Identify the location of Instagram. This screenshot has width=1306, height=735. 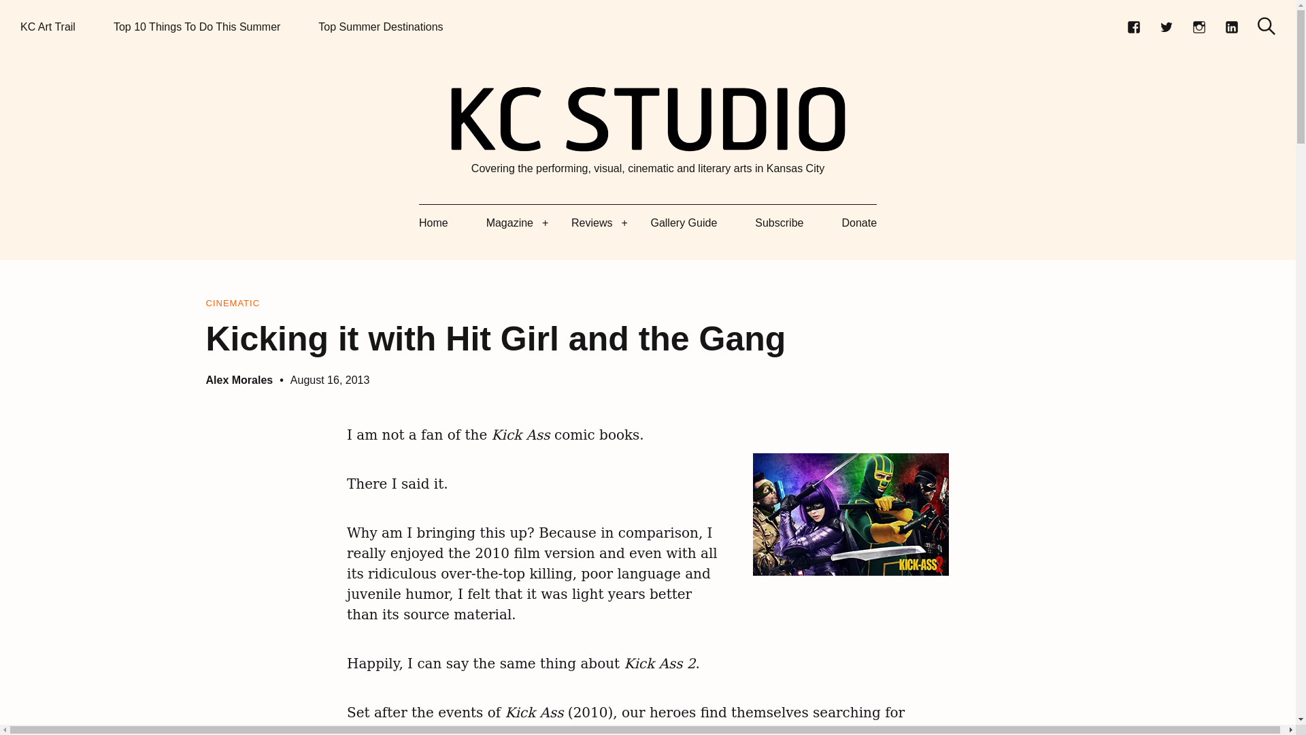
(1199, 27).